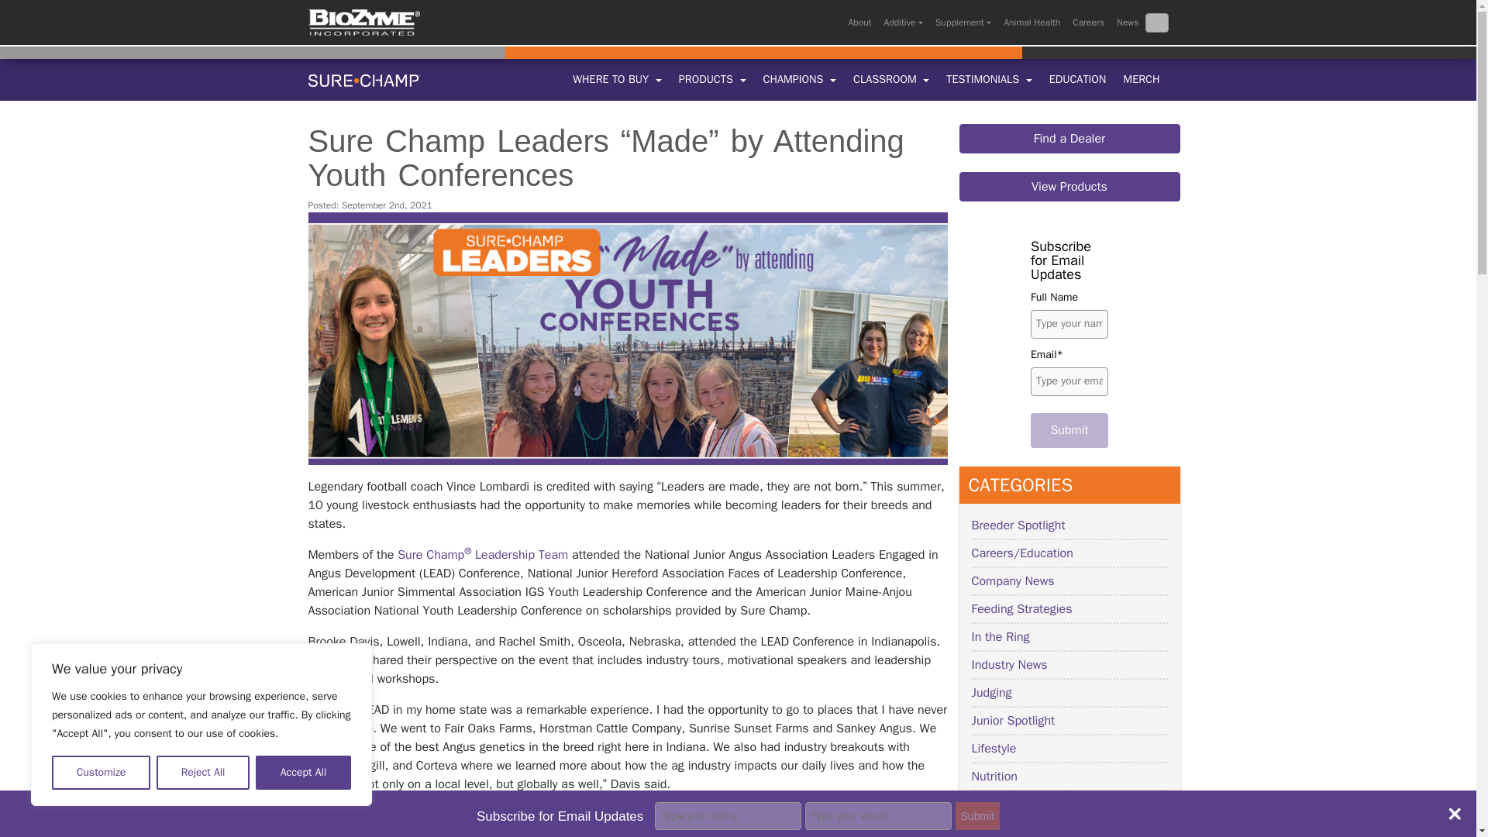  Describe the element at coordinates (903, 22) in the screenshot. I see `Additives` at that location.